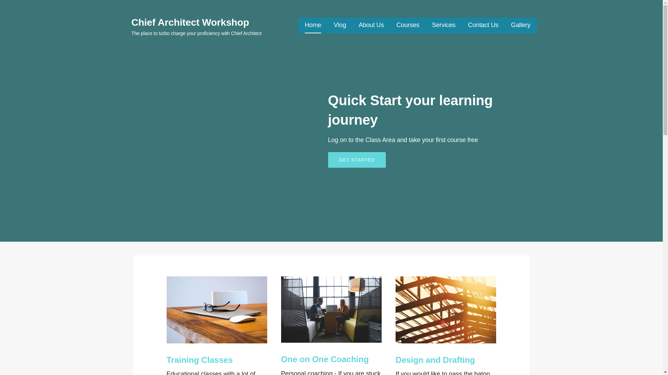 Image resolution: width=668 pixels, height=375 pixels. Describe the element at coordinates (443, 25) in the screenshot. I see `Services` at that location.